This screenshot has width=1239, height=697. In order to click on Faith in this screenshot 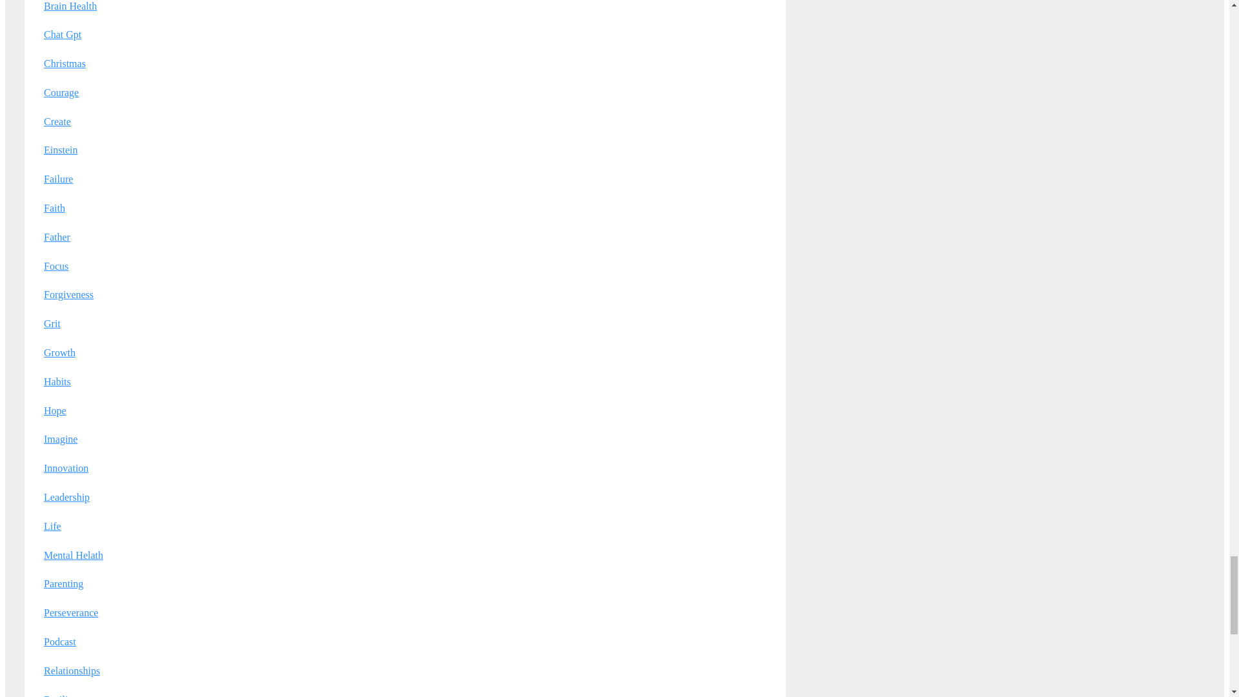, I will do `click(54, 208)`.